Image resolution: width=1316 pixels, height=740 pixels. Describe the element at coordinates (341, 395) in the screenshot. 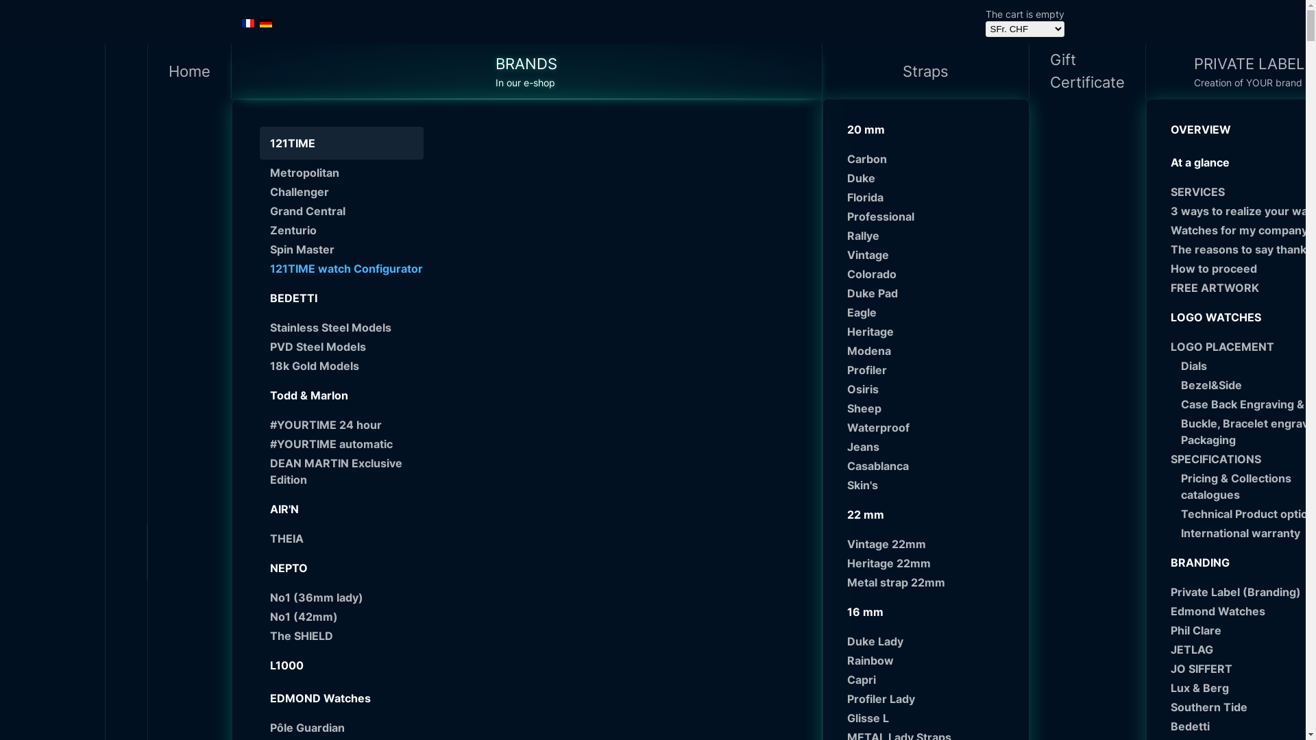

I see `Todd & Marlon` at that location.